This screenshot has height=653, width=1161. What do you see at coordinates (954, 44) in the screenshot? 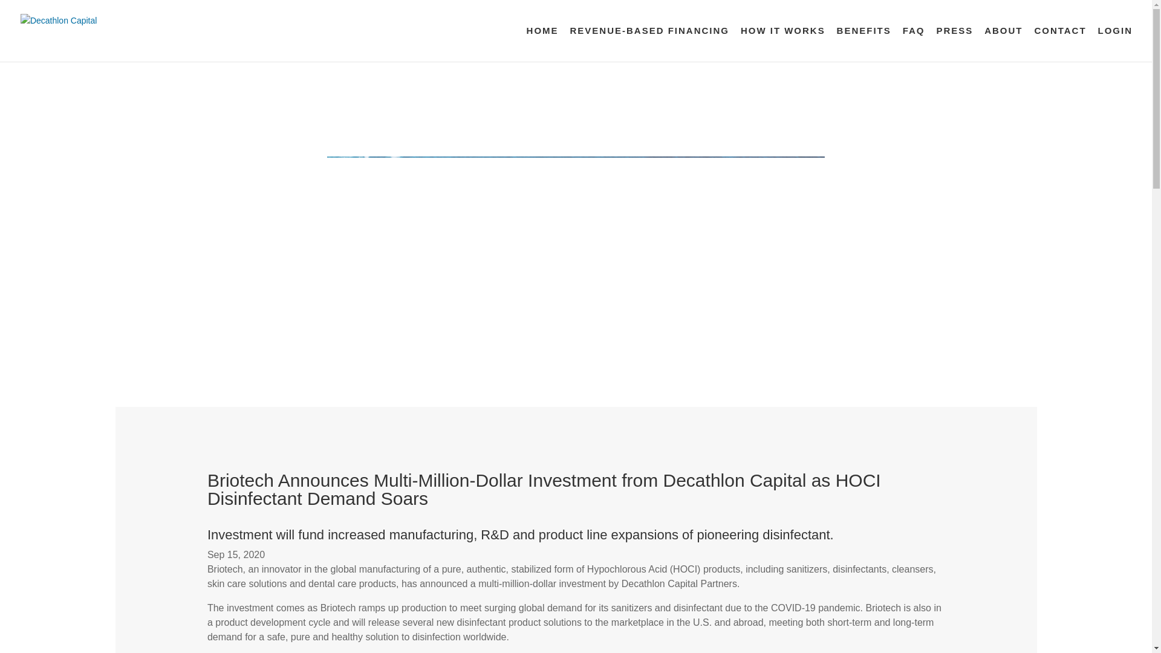
I see `PRESS` at bounding box center [954, 44].